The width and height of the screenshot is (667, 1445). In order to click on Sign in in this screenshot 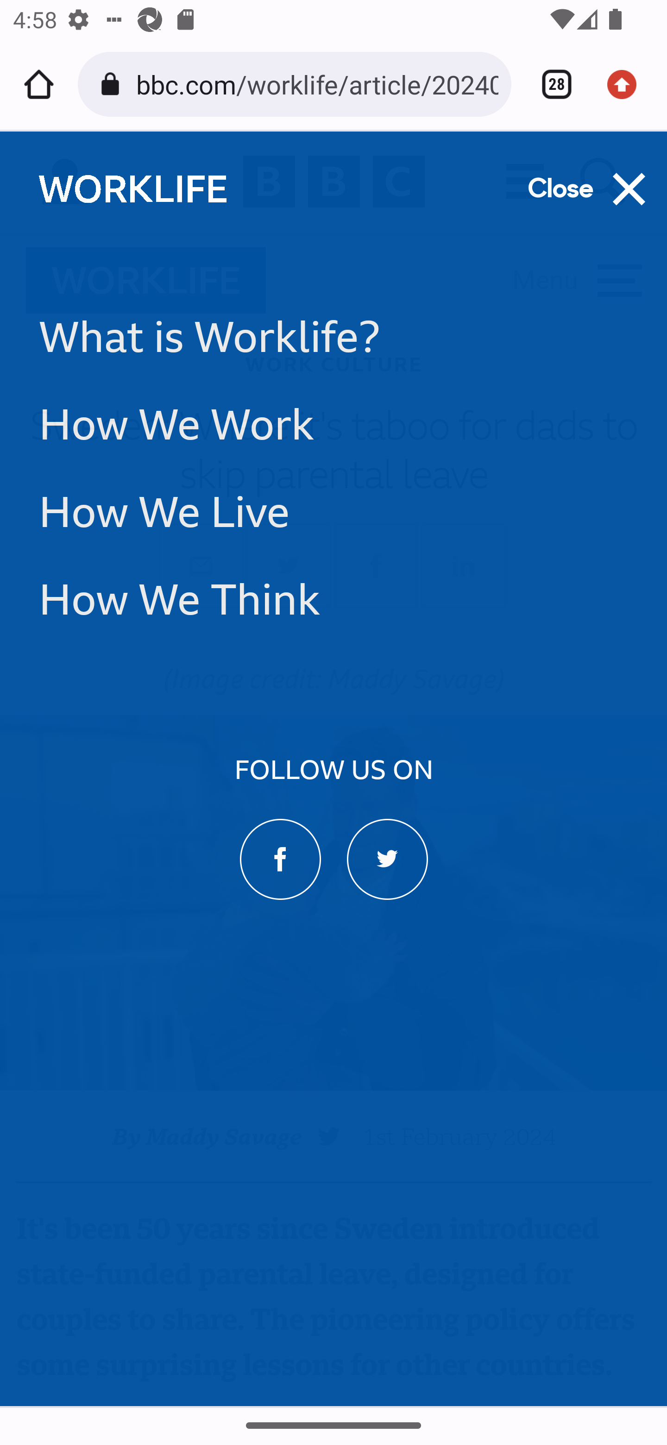, I will do `click(65, 182)`.